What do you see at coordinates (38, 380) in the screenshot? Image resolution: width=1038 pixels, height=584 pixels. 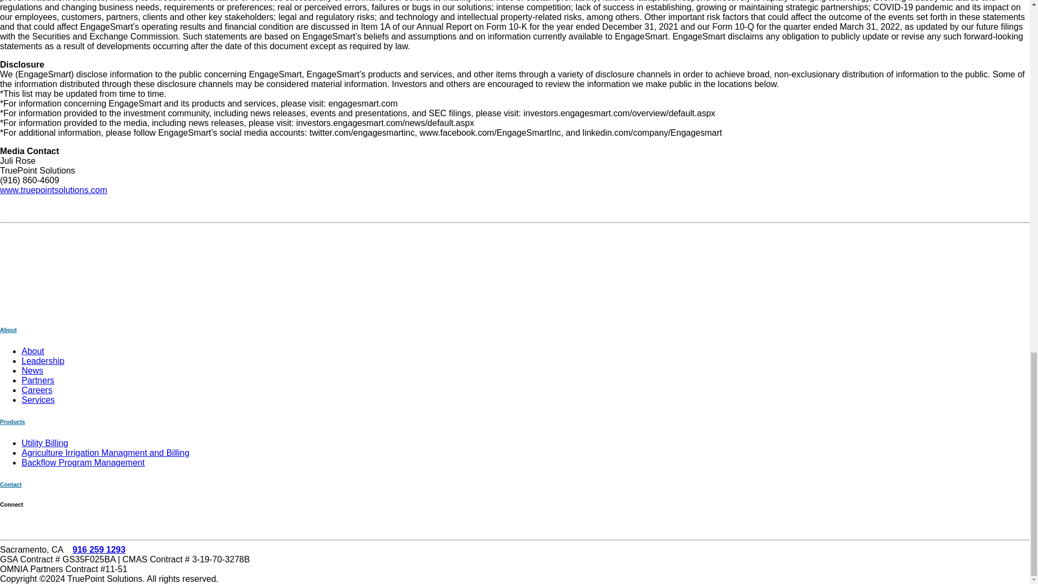 I see `Partners` at bounding box center [38, 380].